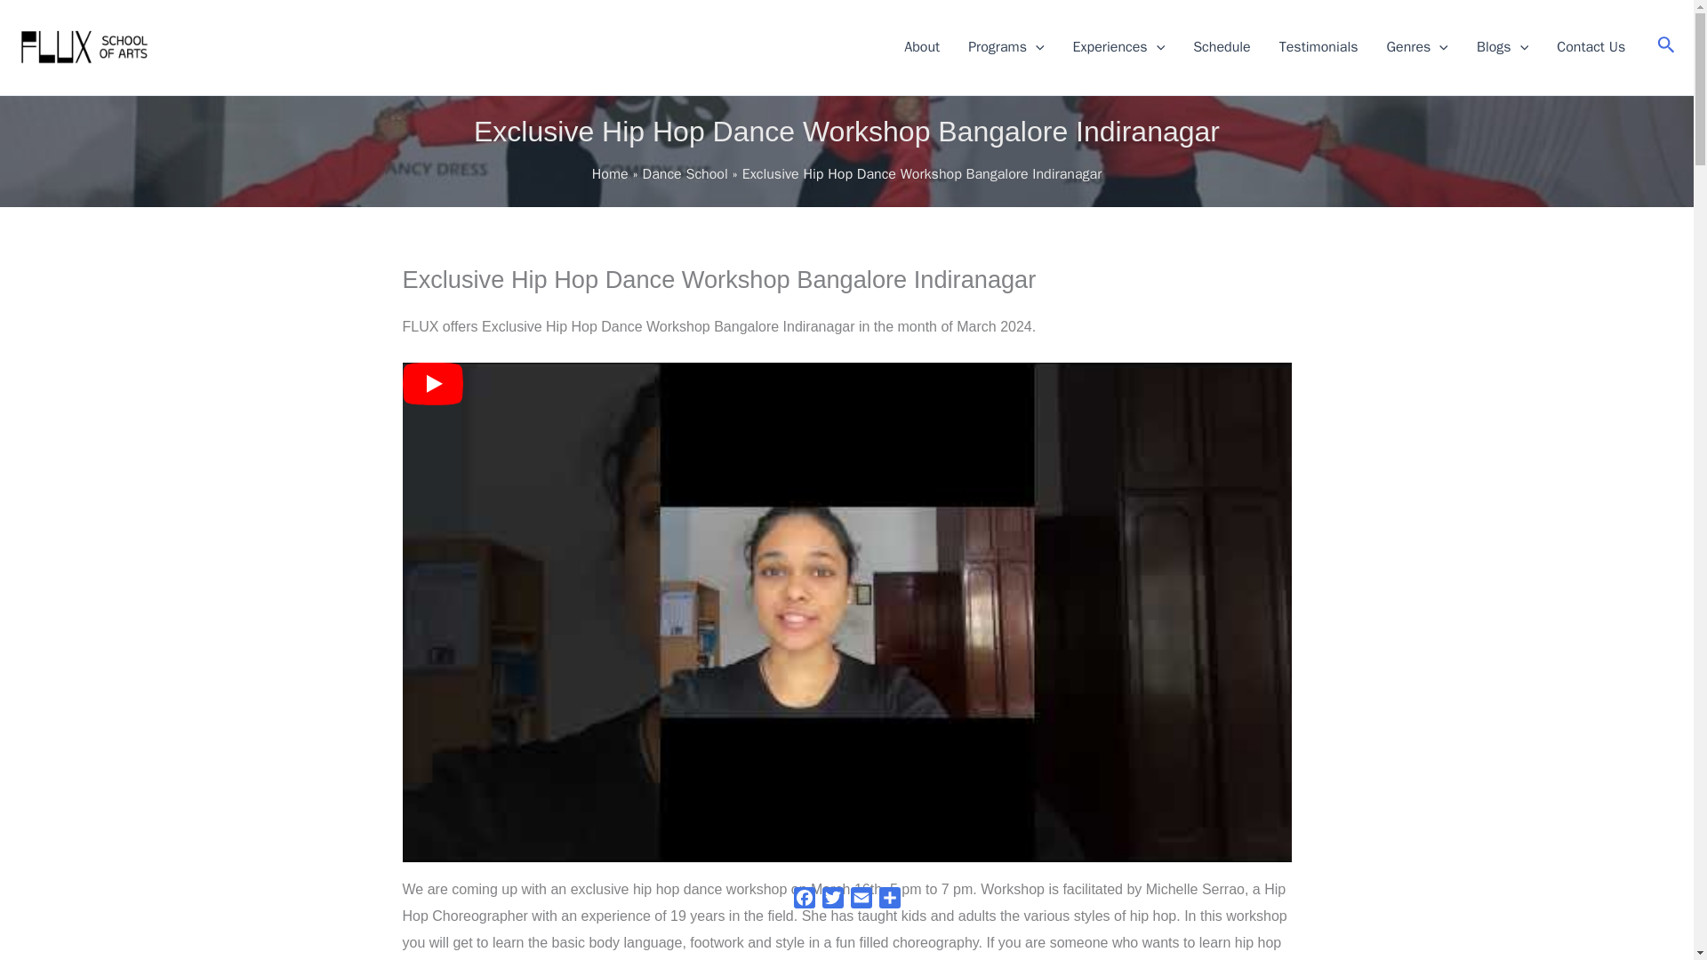  Describe the element at coordinates (803, 898) in the screenshot. I see `Facebook` at that location.